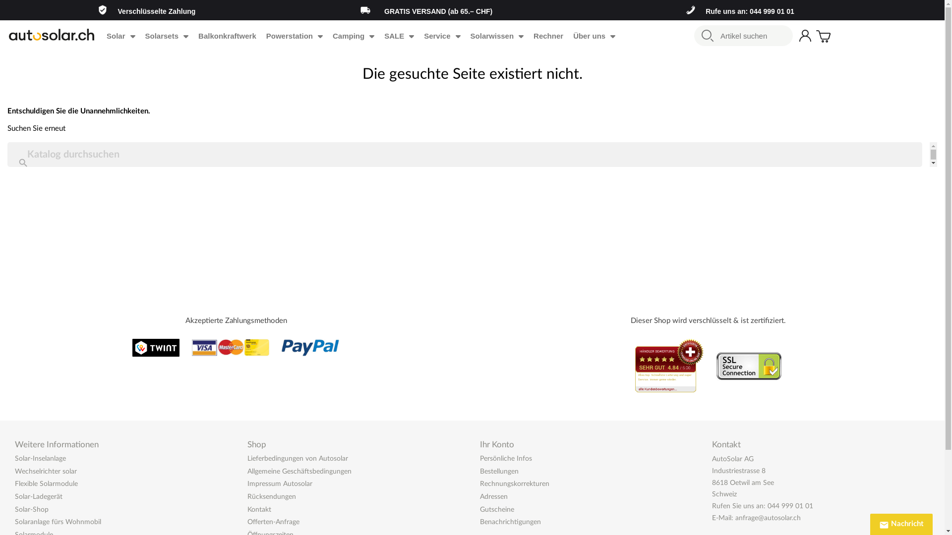  I want to click on Solar-Inselanlage, so click(41, 459).